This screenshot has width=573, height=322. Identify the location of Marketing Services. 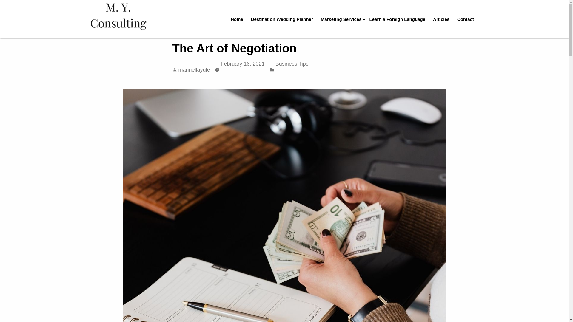
(341, 19).